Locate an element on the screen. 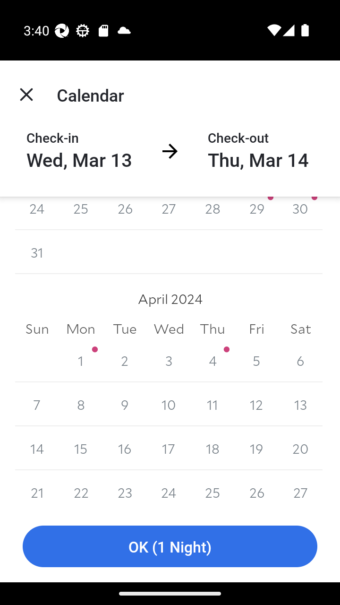  24 24 April 2024 is located at coordinates (169, 490).